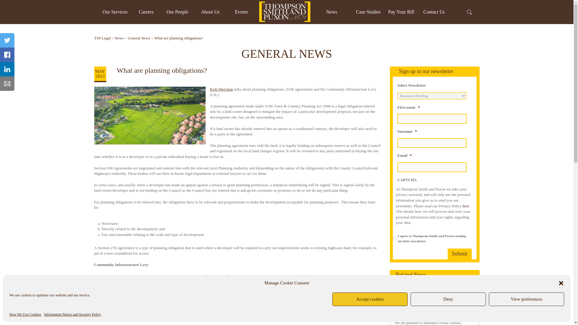  What do you see at coordinates (115, 12) in the screenshot?
I see `Our Services` at bounding box center [115, 12].